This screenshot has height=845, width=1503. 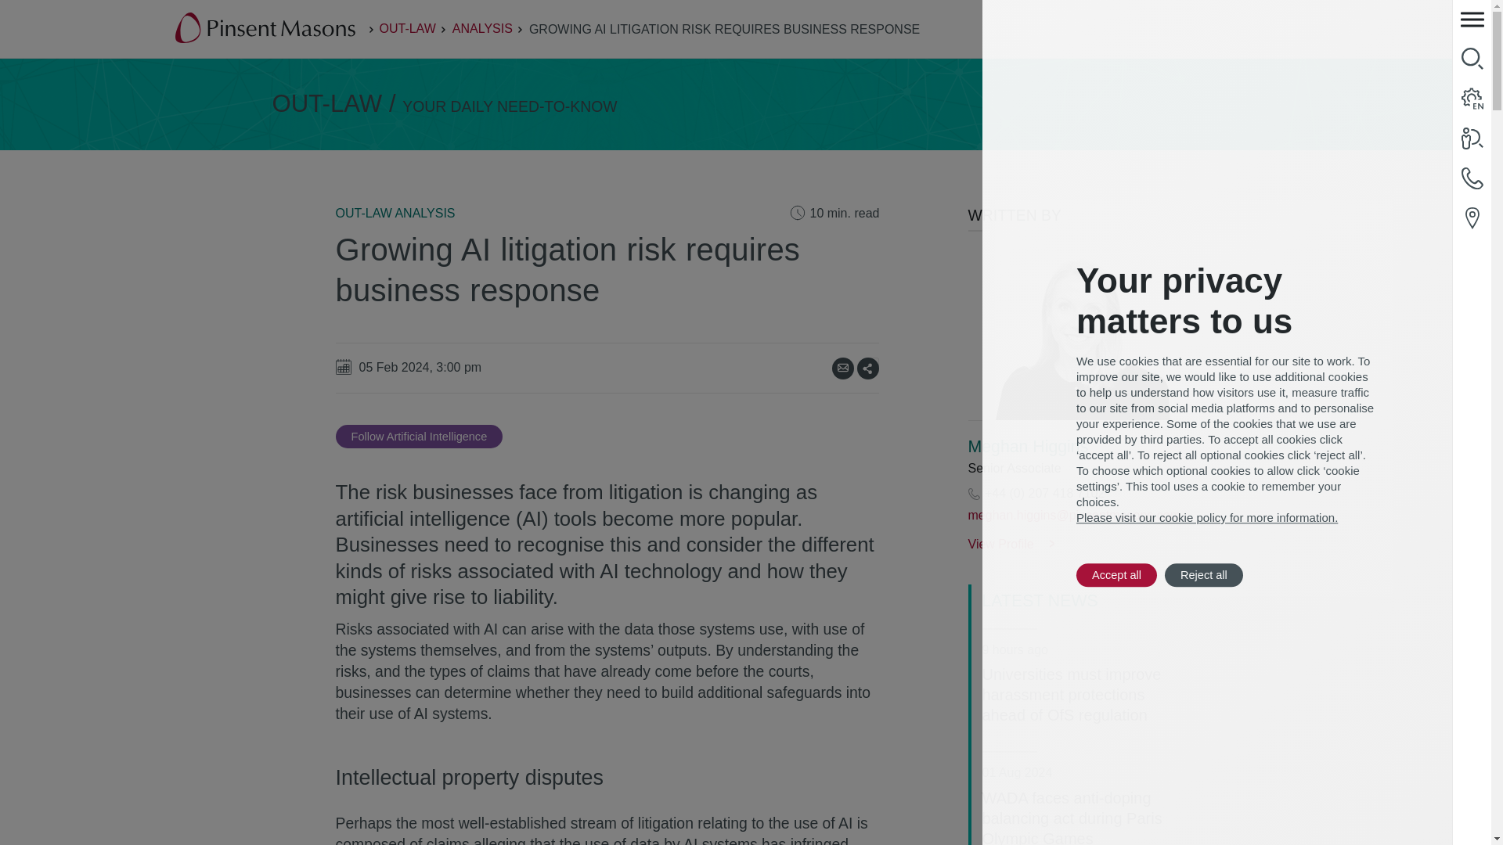 What do you see at coordinates (407, 28) in the screenshot?
I see `OUT-LAW` at bounding box center [407, 28].